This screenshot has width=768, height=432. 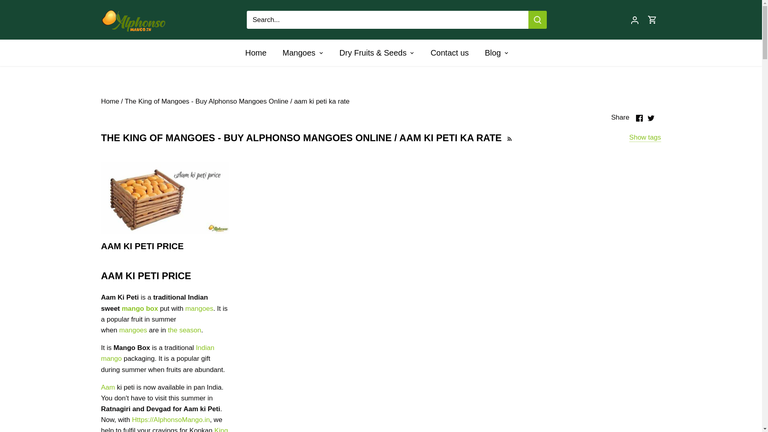 What do you see at coordinates (493, 53) in the screenshot?
I see `Blog` at bounding box center [493, 53].